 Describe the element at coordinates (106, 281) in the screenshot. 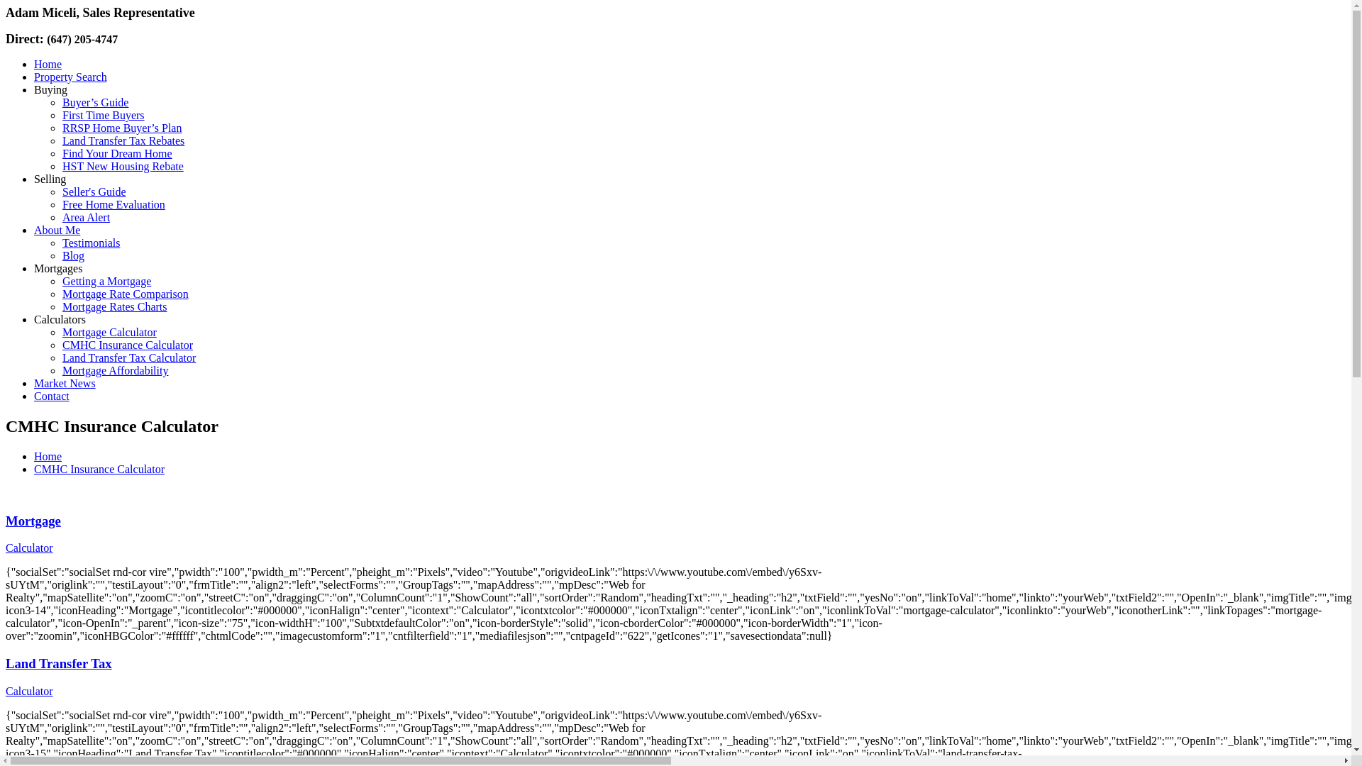

I see `Getting a Mortgage` at that location.